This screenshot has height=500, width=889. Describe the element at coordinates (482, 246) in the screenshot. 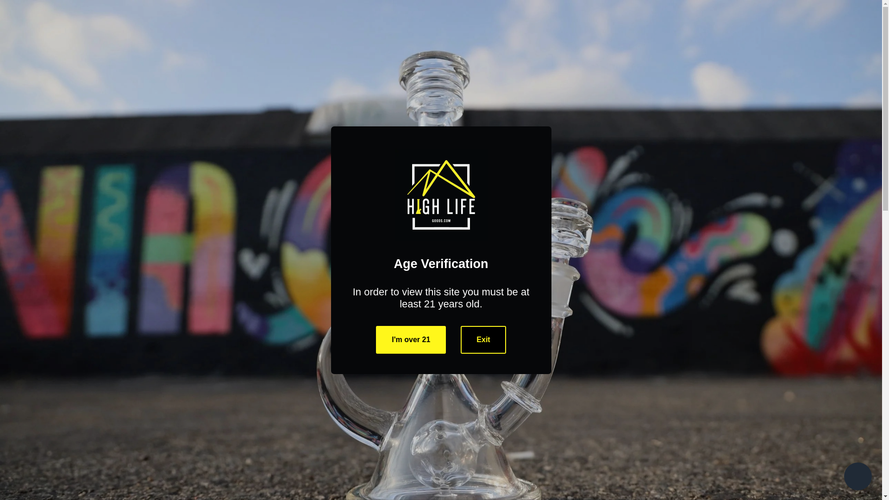

I see `Brown` at that location.